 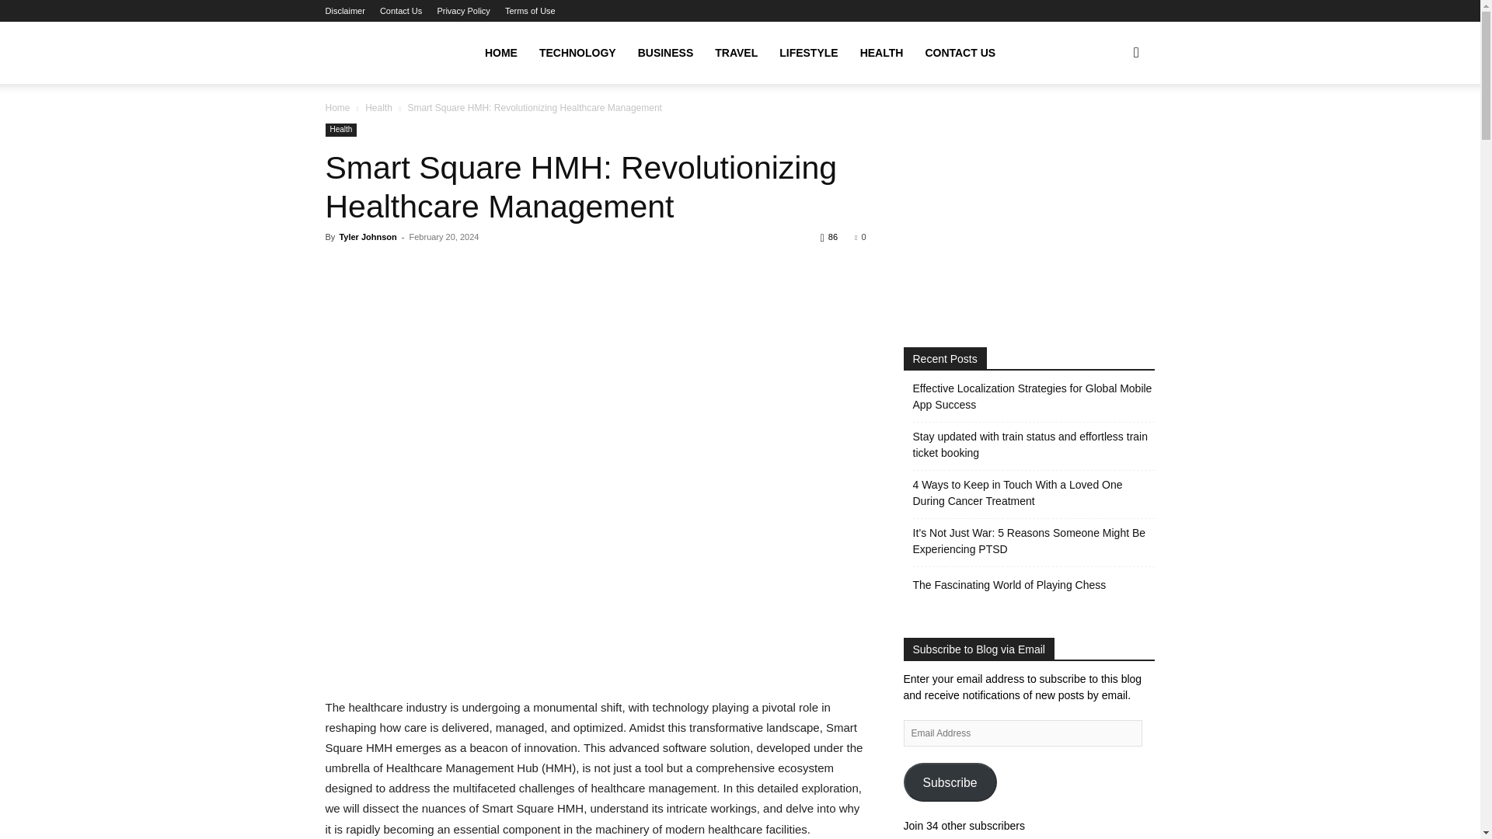 What do you see at coordinates (1111, 127) in the screenshot?
I see `Search` at bounding box center [1111, 127].